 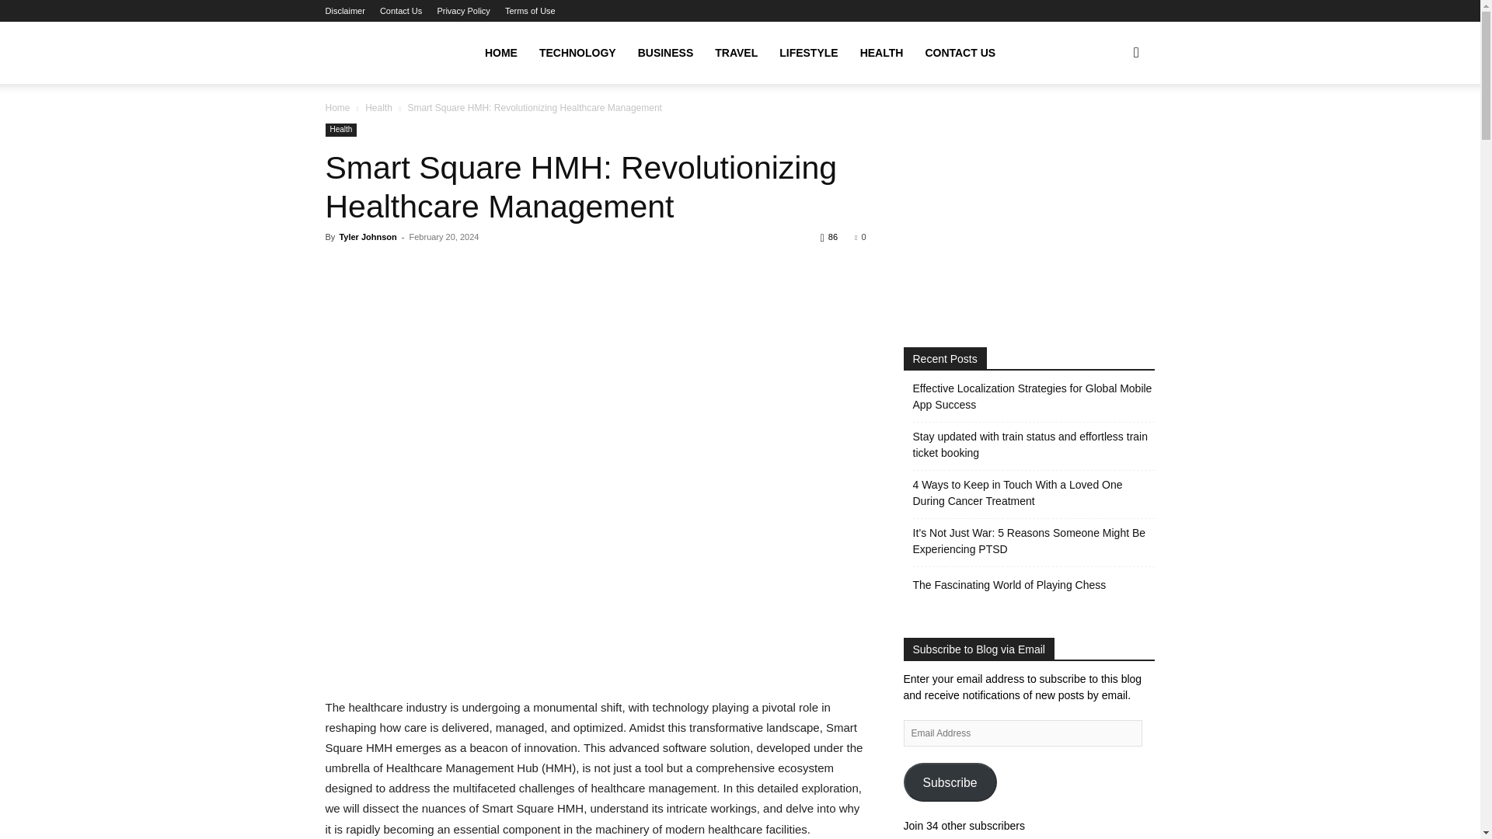 What do you see at coordinates (1111, 127) in the screenshot?
I see `Search` at bounding box center [1111, 127].